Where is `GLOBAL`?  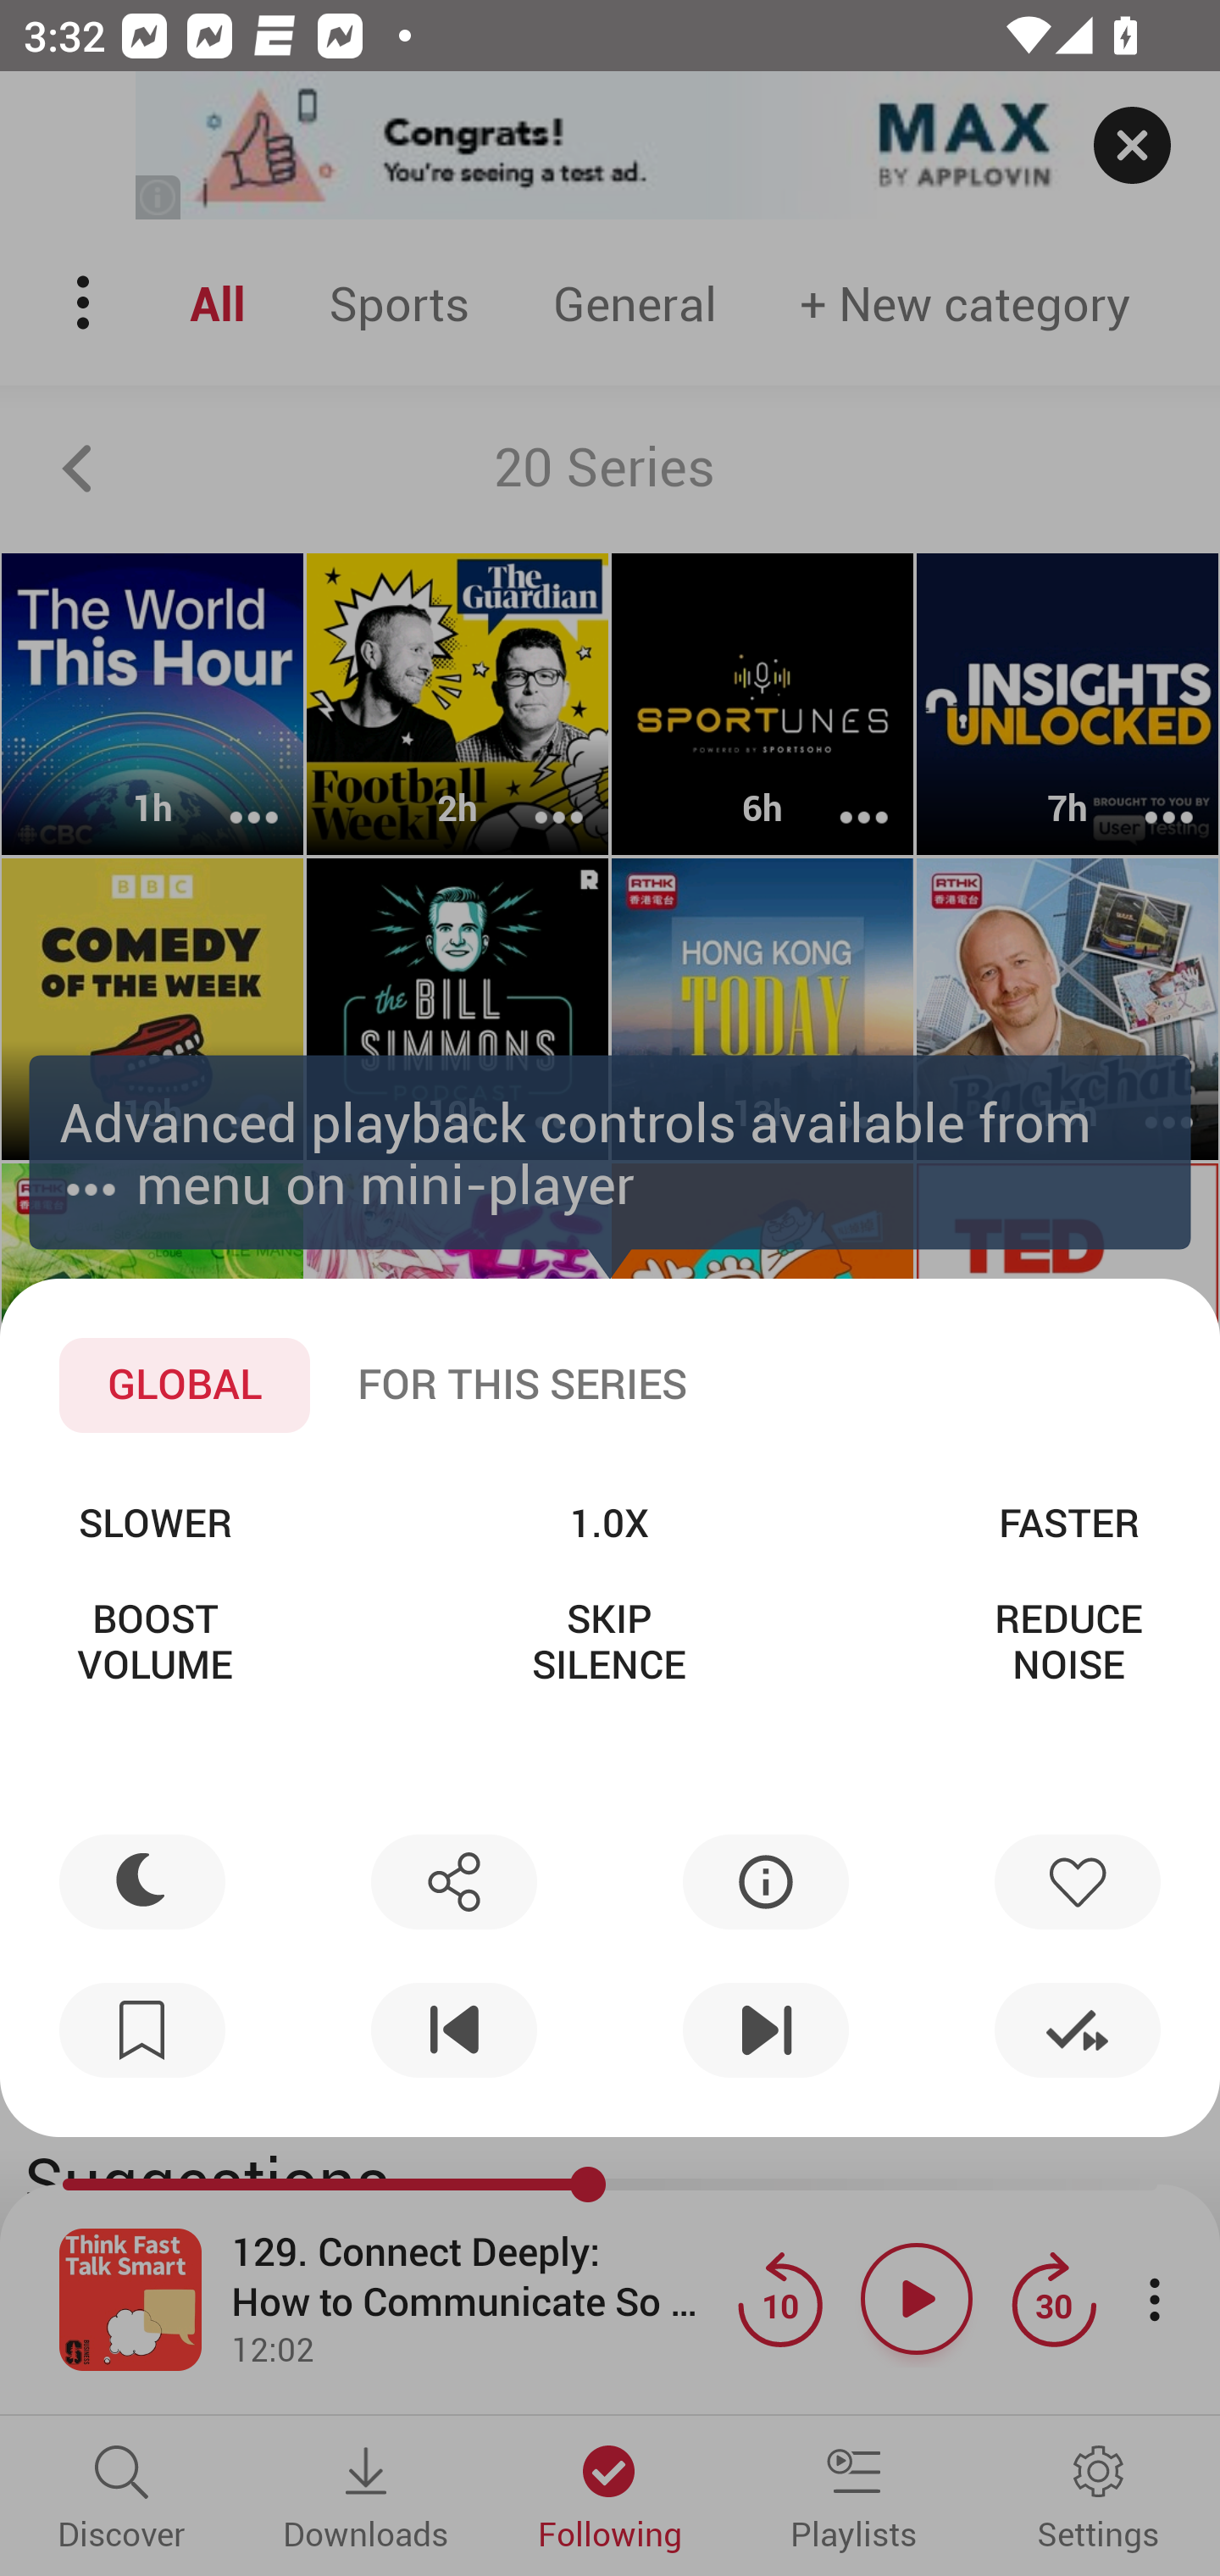 GLOBAL is located at coordinates (185, 1385).